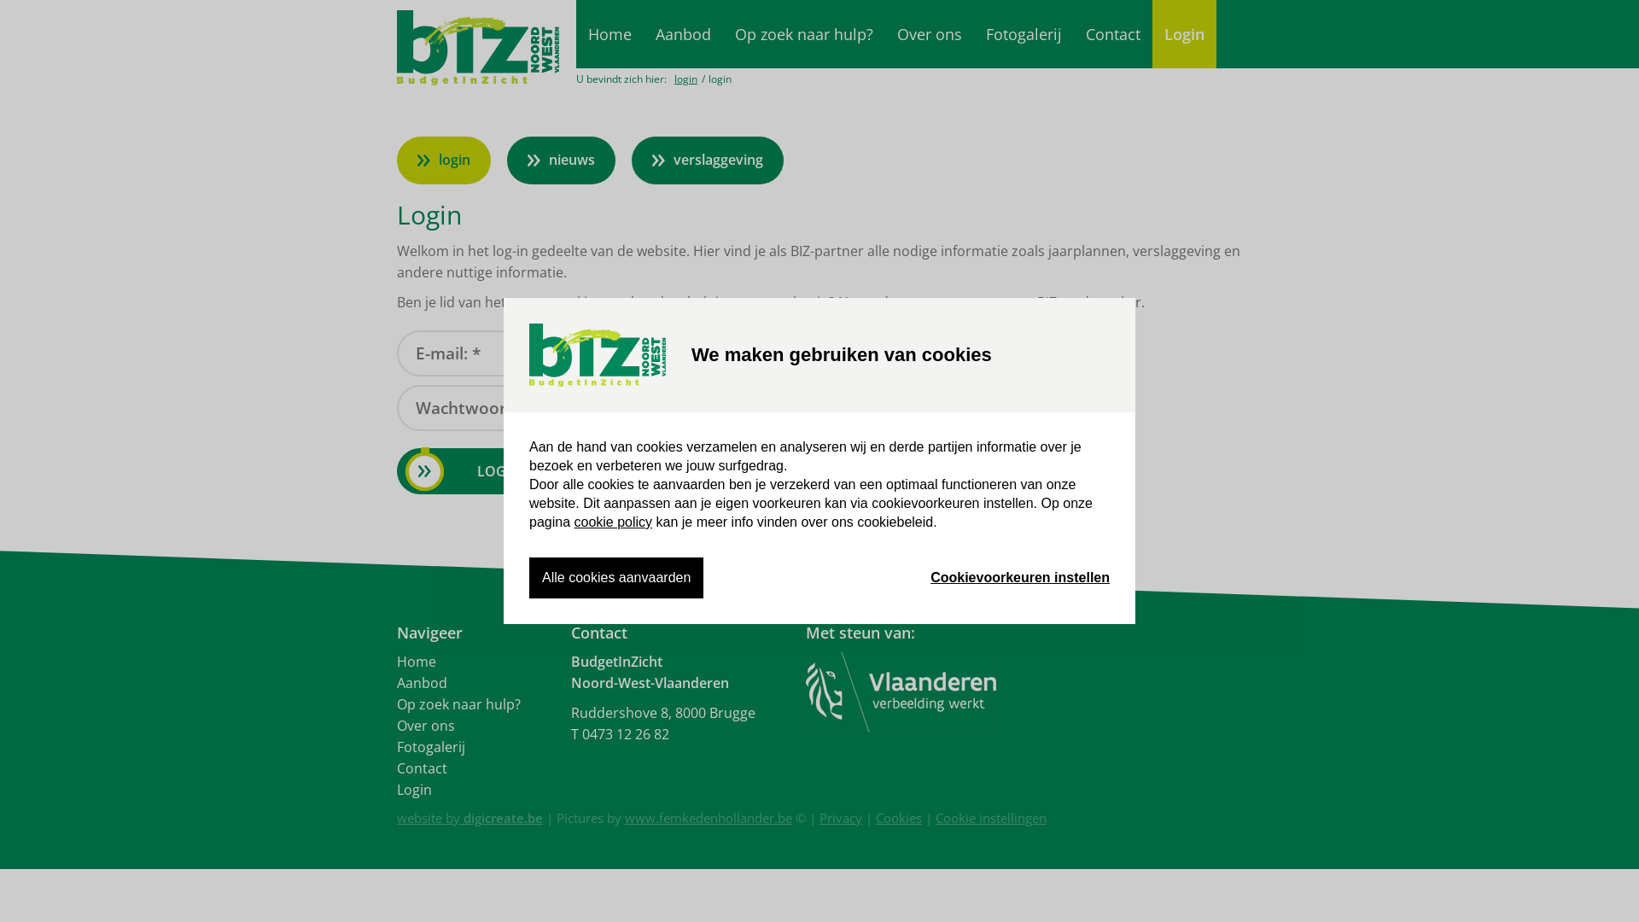 The image size is (1639, 922). Describe the element at coordinates (932, 302) in the screenshot. I see `contact` at that location.